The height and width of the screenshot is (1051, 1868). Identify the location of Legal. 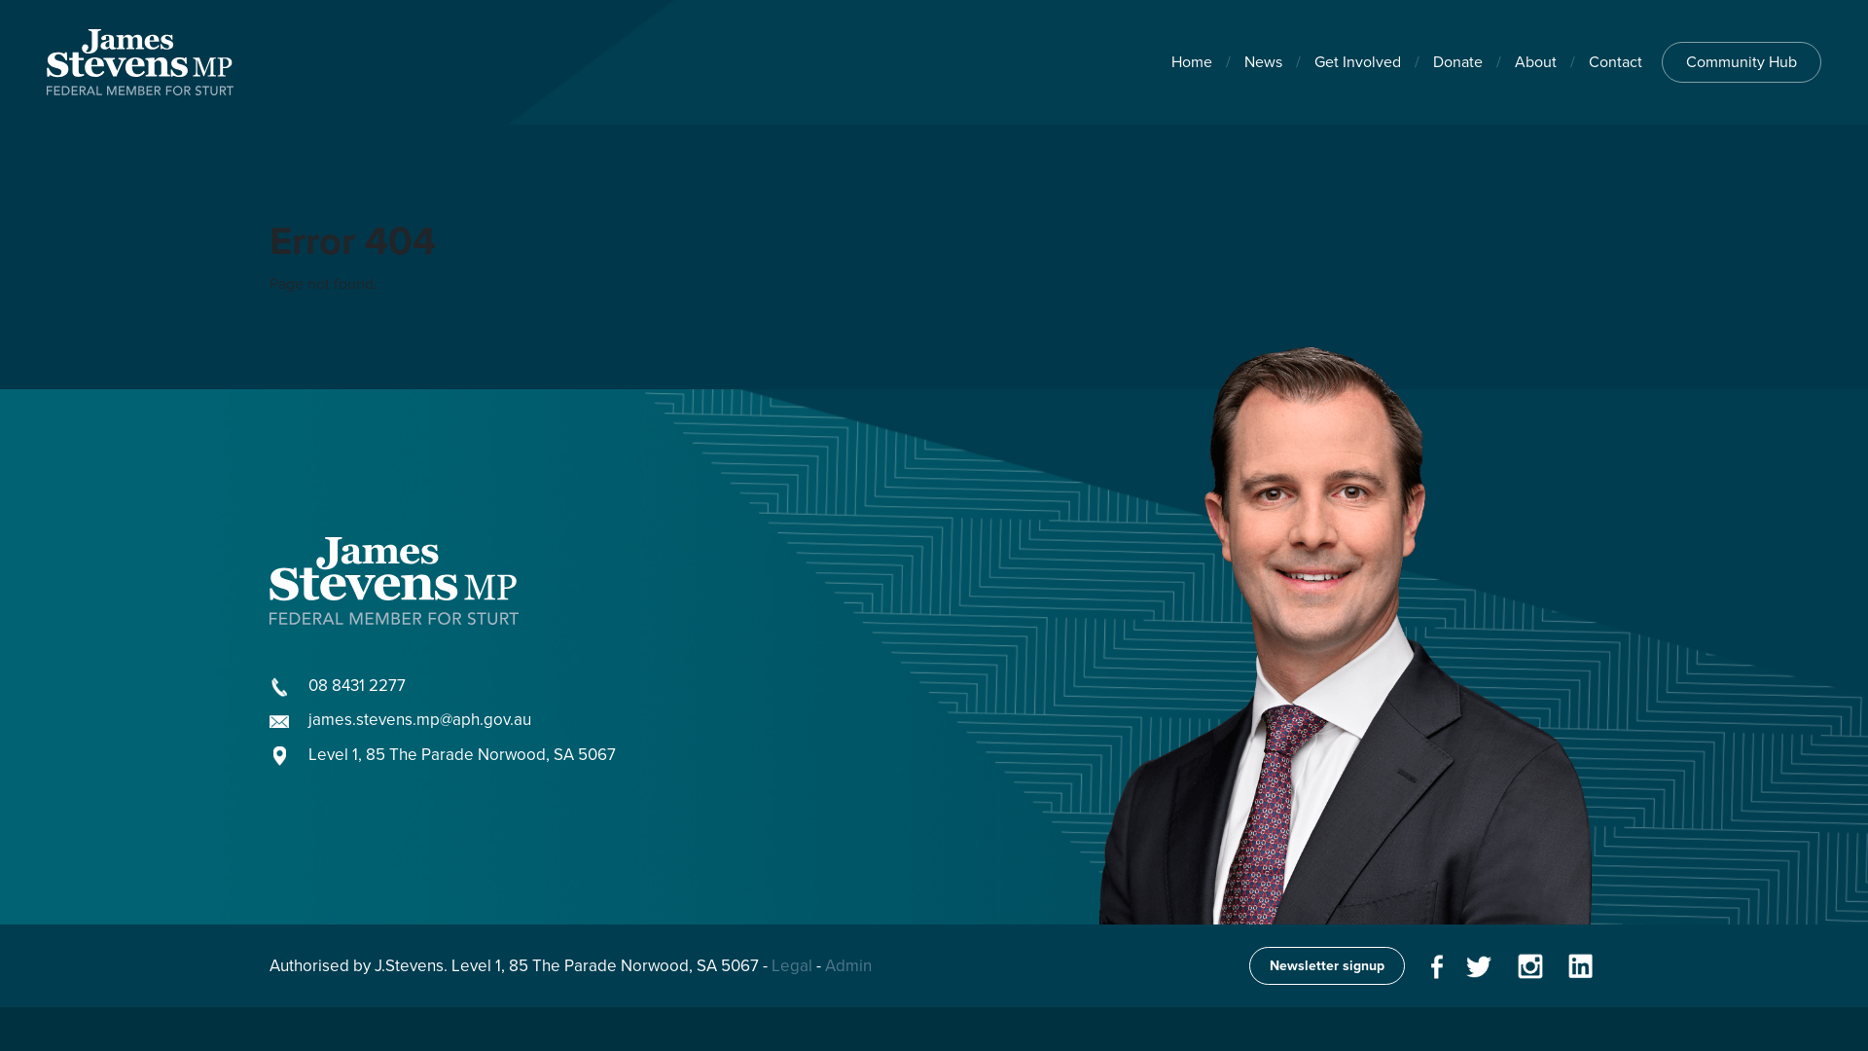
(792, 965).